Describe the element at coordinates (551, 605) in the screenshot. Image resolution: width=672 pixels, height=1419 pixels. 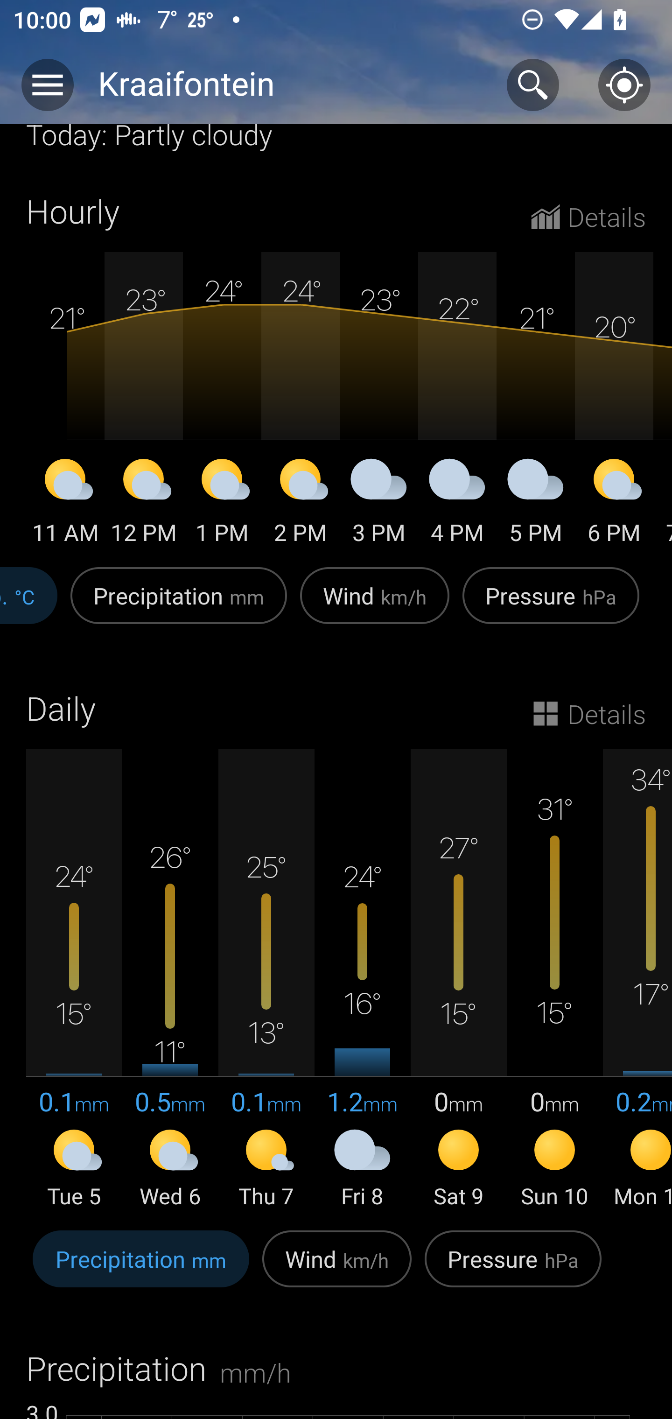
I see `Pressure hPa` at that location.